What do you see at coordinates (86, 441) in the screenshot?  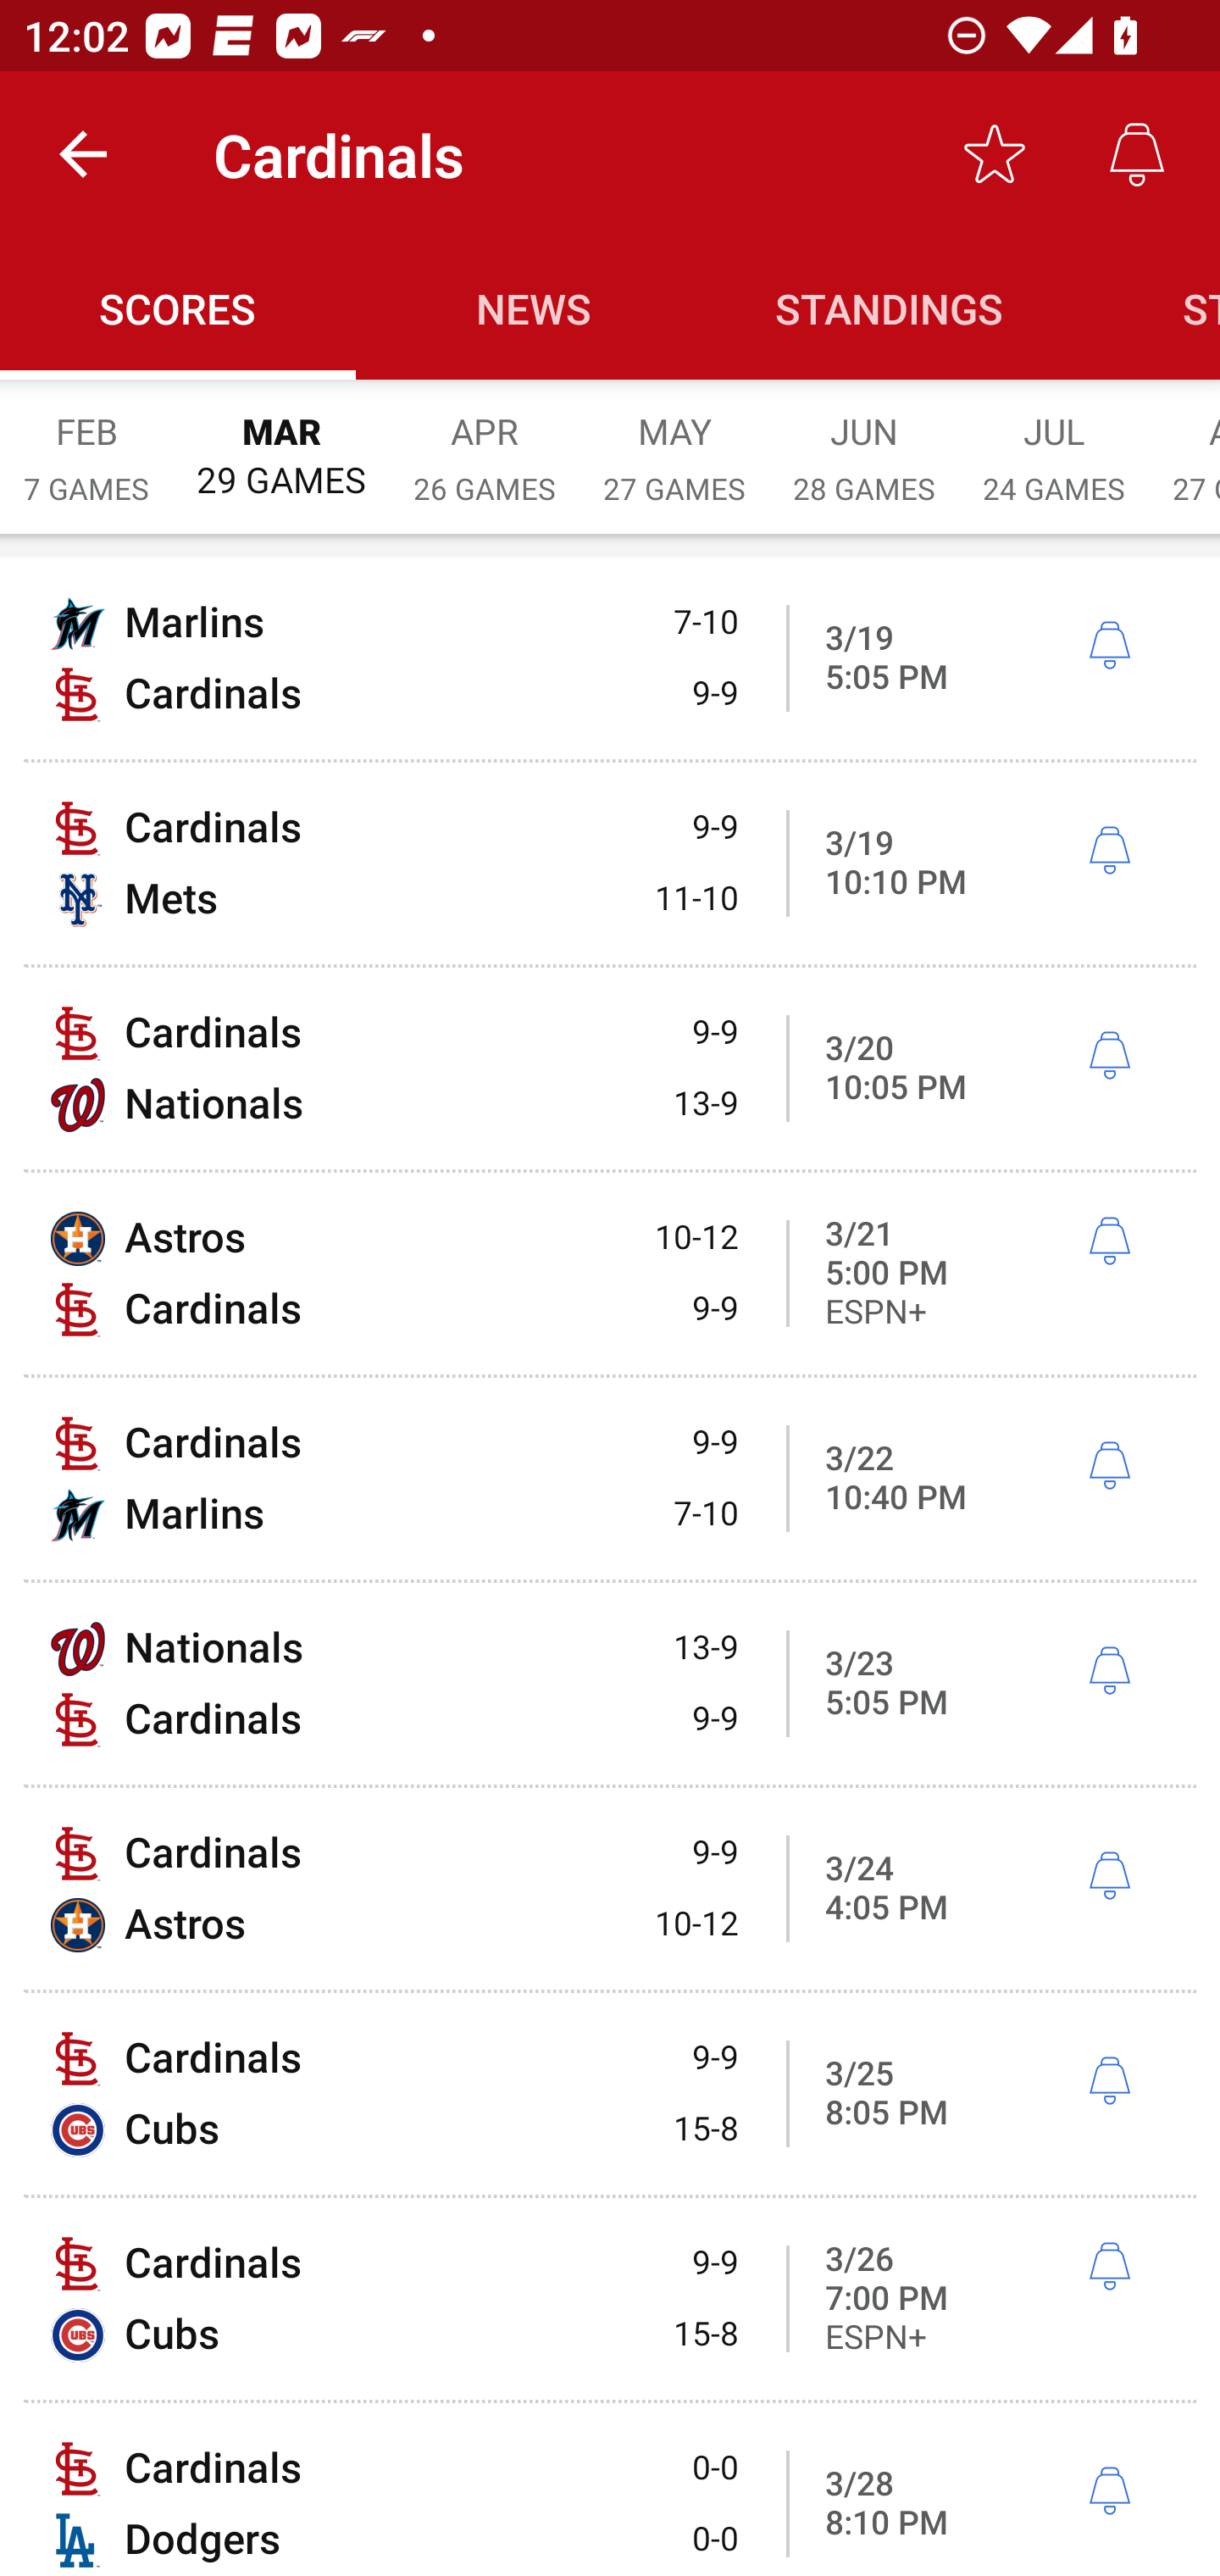 I see `FEB 7 GAMES` at bounding box center [86, 441].